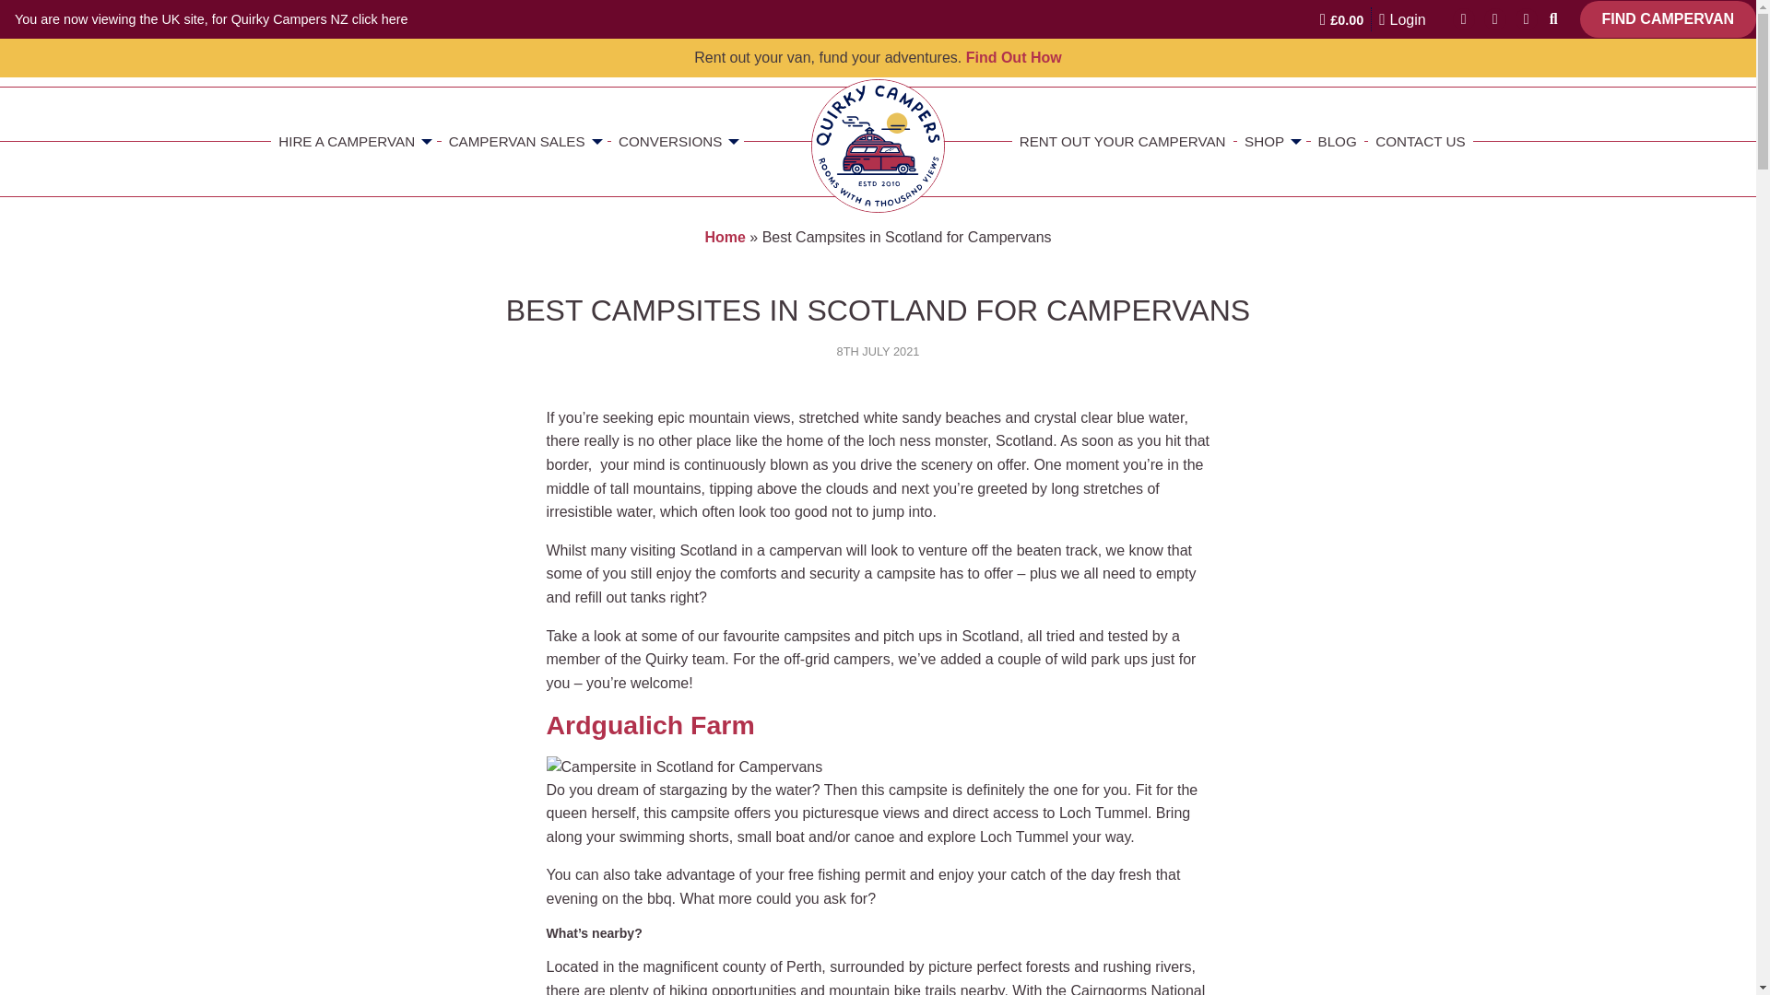 The width and height of the screenshot is (1770, 995). What do you see at coordinates (354, 141) in the screenshot?
I see `HIRE A CAMPERVAN` at bounding box center [354, 141].